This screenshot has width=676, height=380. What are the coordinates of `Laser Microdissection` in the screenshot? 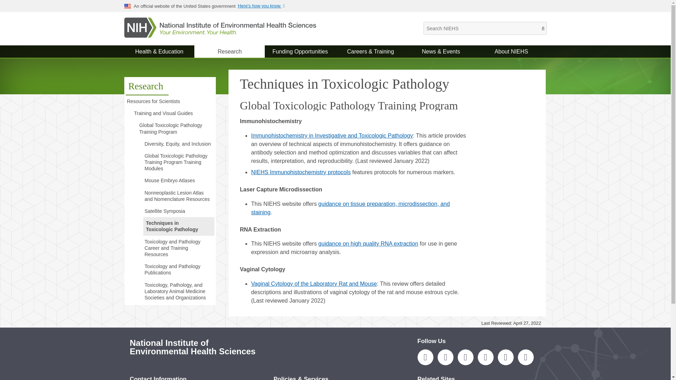 It's located at (350, 208).